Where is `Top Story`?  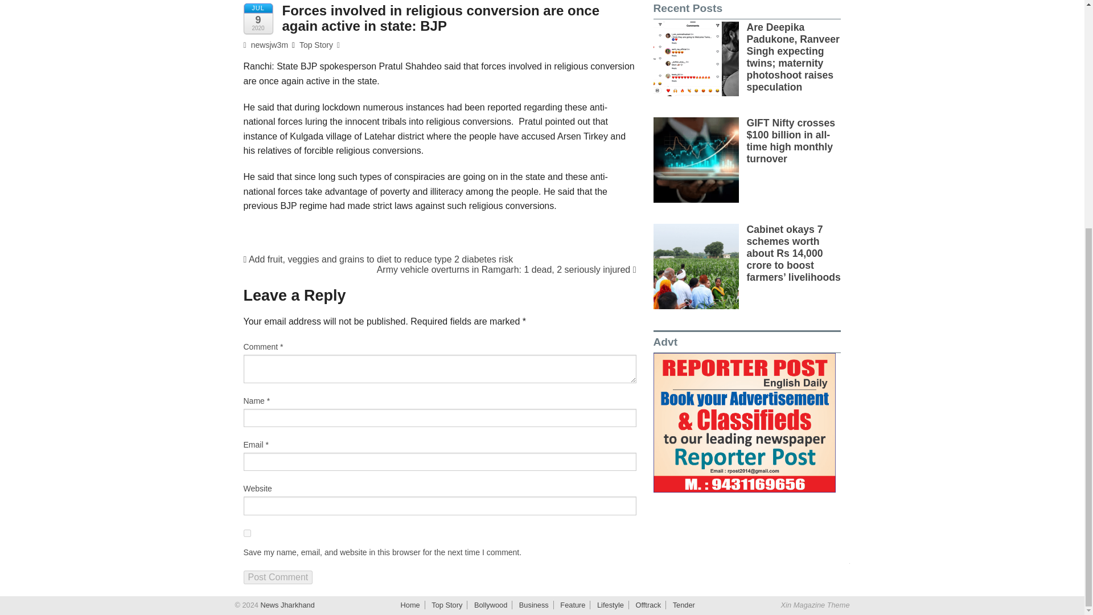
Top Story is located at coordinates (317, 45).